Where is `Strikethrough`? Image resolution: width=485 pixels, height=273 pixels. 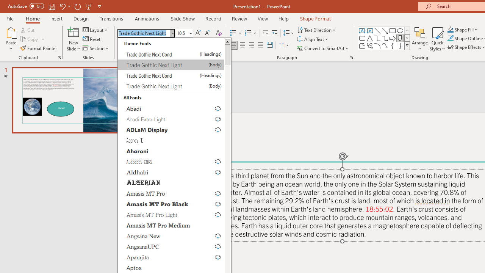 Strikethrough is located at coordinates (158, 45).